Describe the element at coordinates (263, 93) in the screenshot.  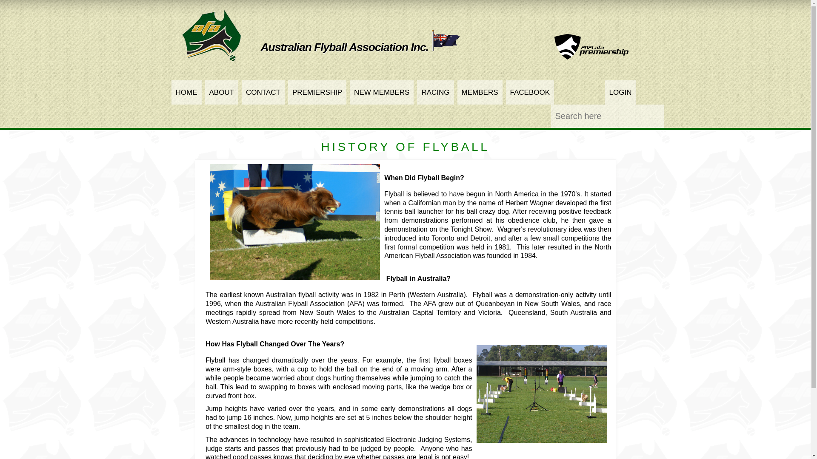
I see `CONTACT` at that location.